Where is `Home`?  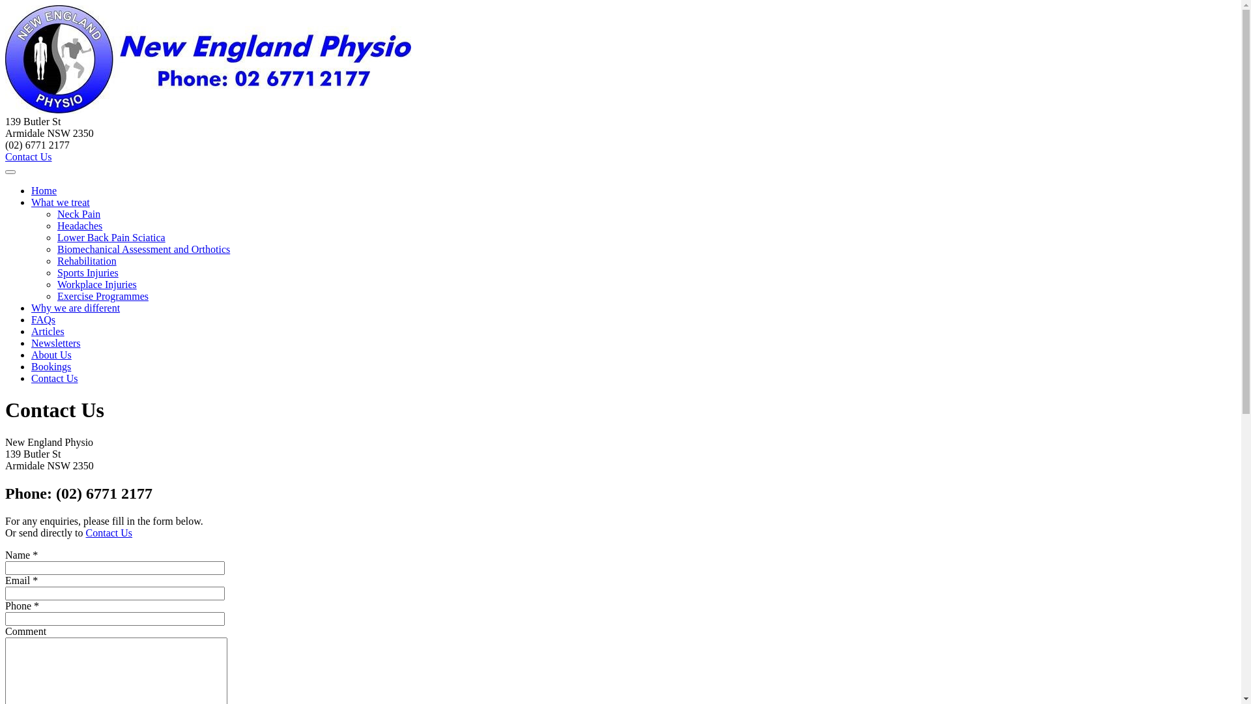
Home is located at coordinates (44, 190).